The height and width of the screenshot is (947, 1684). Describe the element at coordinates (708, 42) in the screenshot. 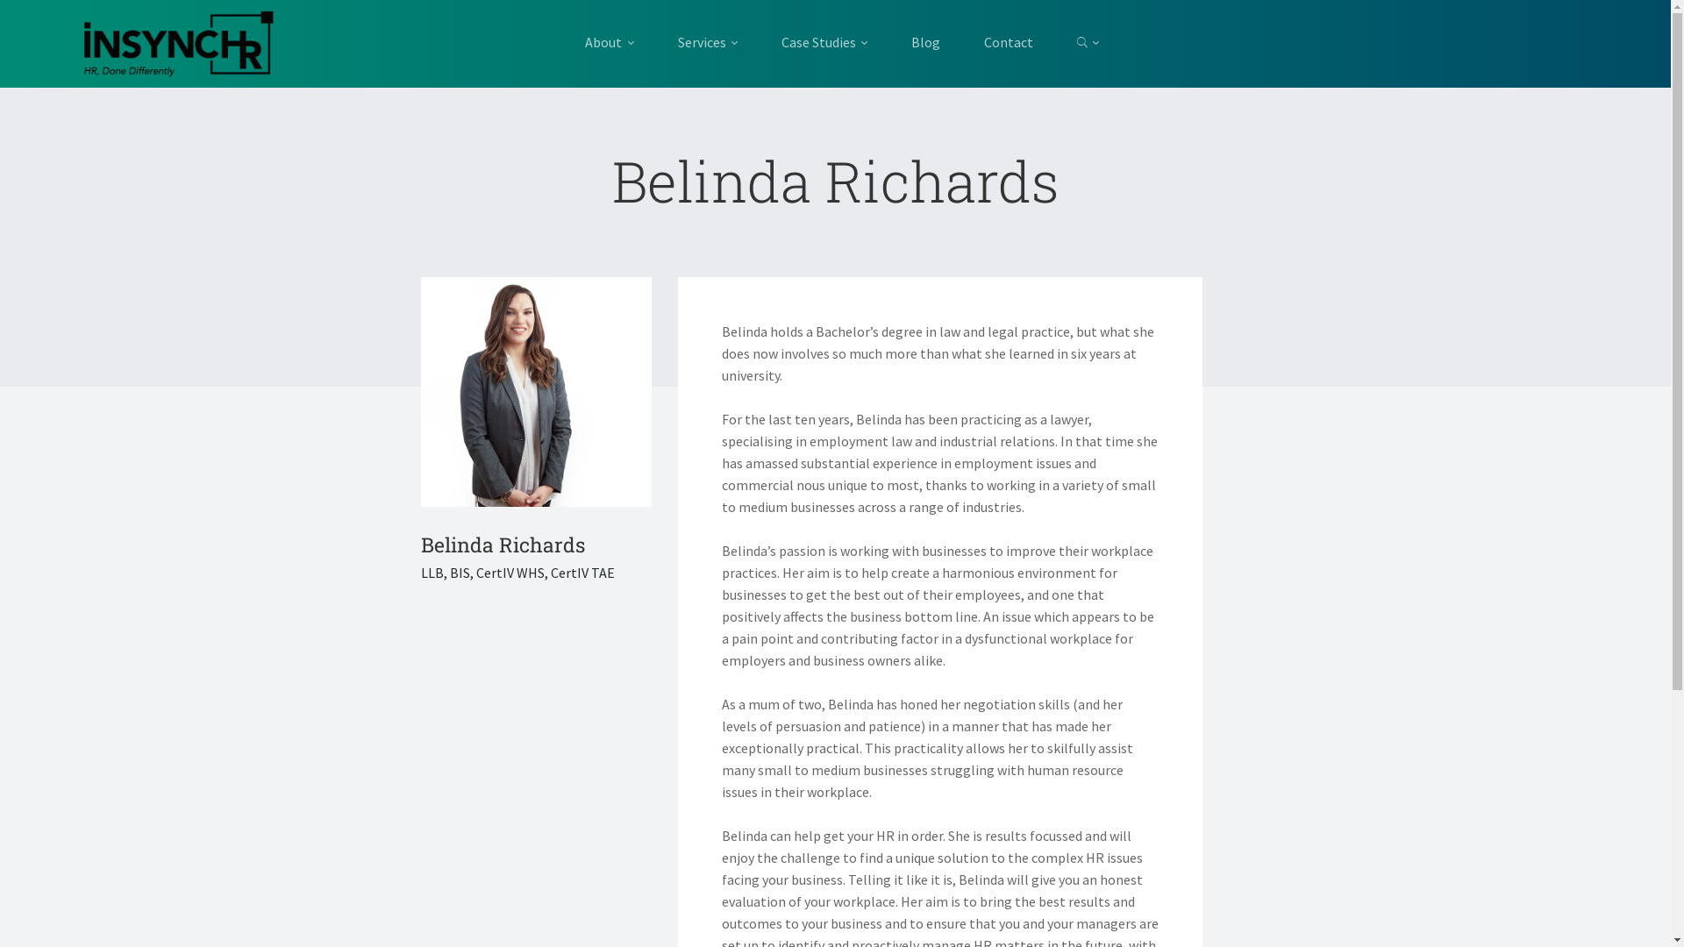

I see `Services` at that location.